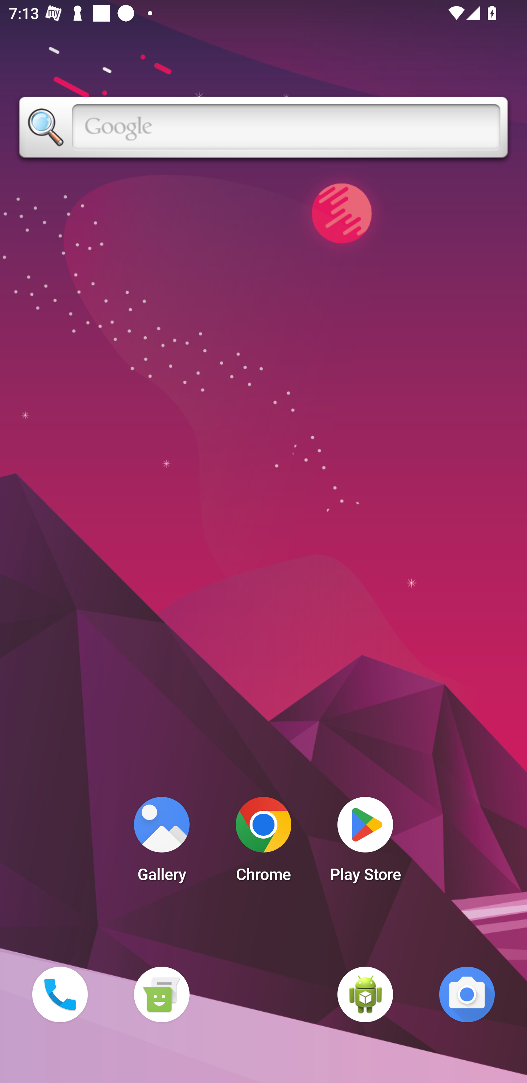  I want to click on Messaging, so click(161, 994).